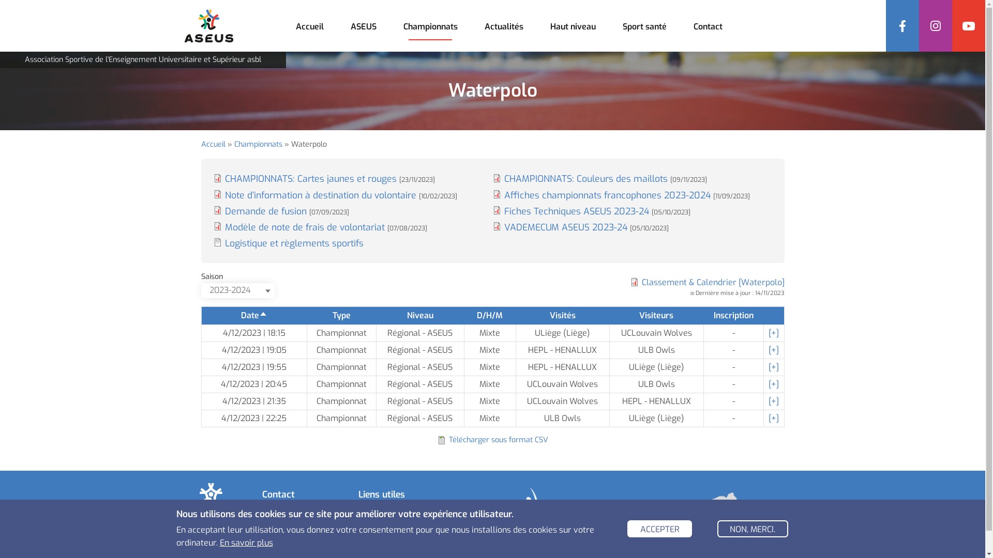  I want to click on Facebook, so click(902, 26).